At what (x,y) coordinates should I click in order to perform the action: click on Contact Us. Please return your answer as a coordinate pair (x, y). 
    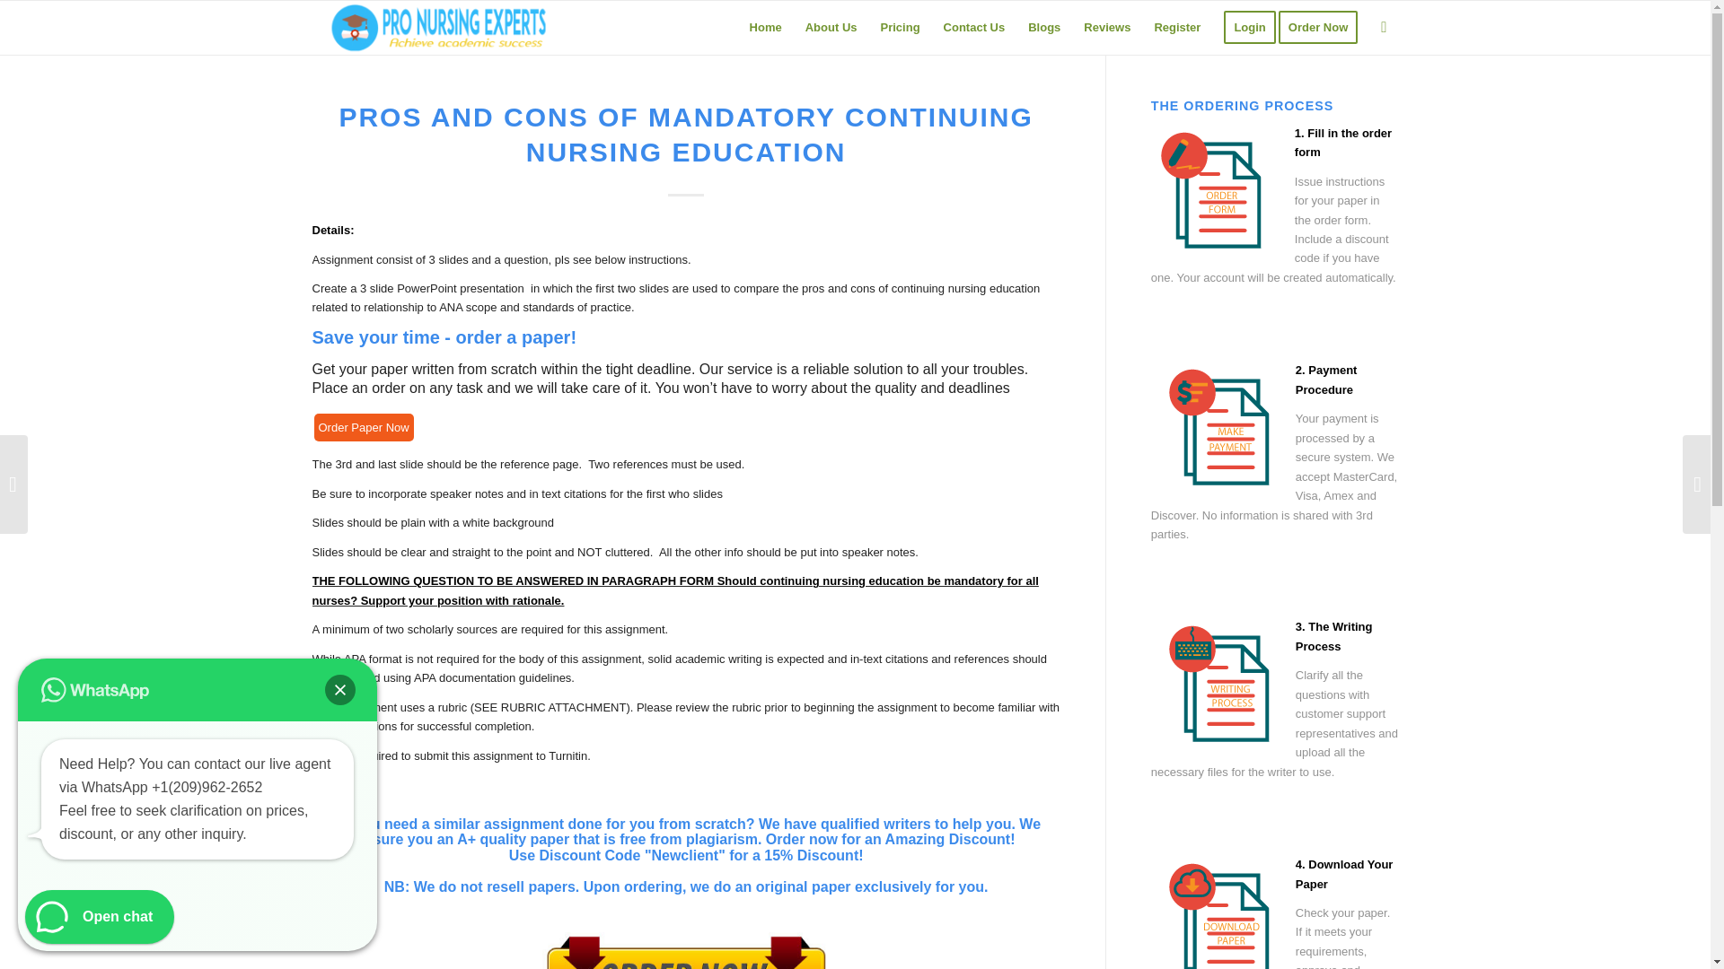
    Looking at the image, I should click on (974, 27).